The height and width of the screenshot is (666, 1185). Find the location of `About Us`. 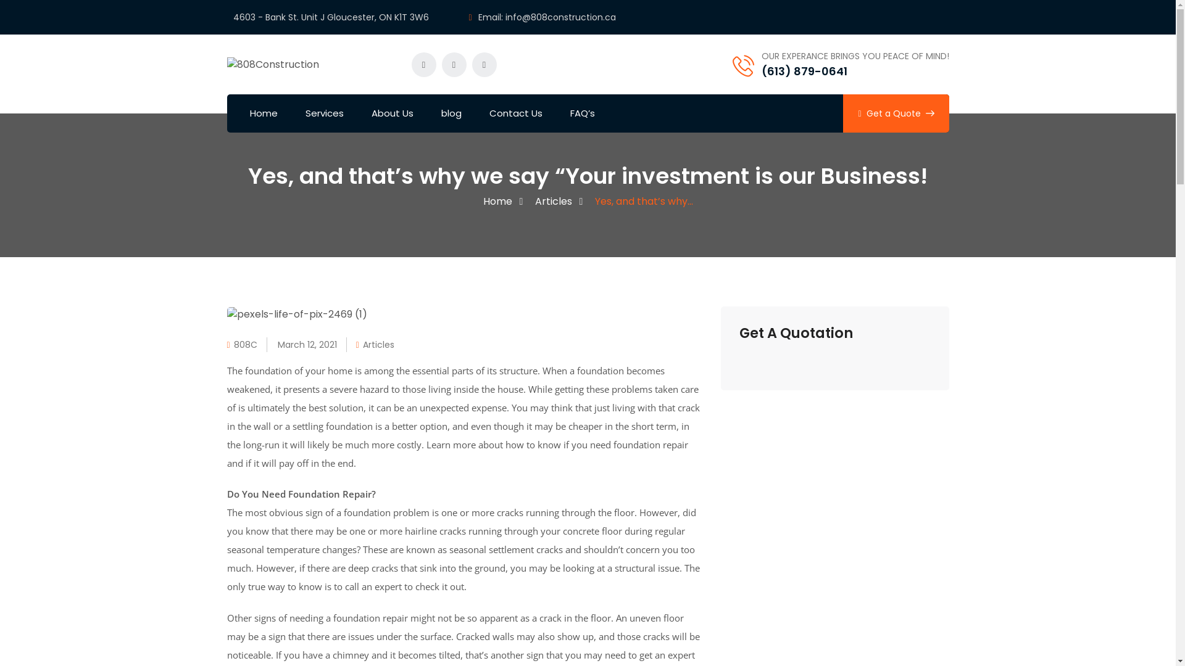

About Us is located at coordinates (393, 113).